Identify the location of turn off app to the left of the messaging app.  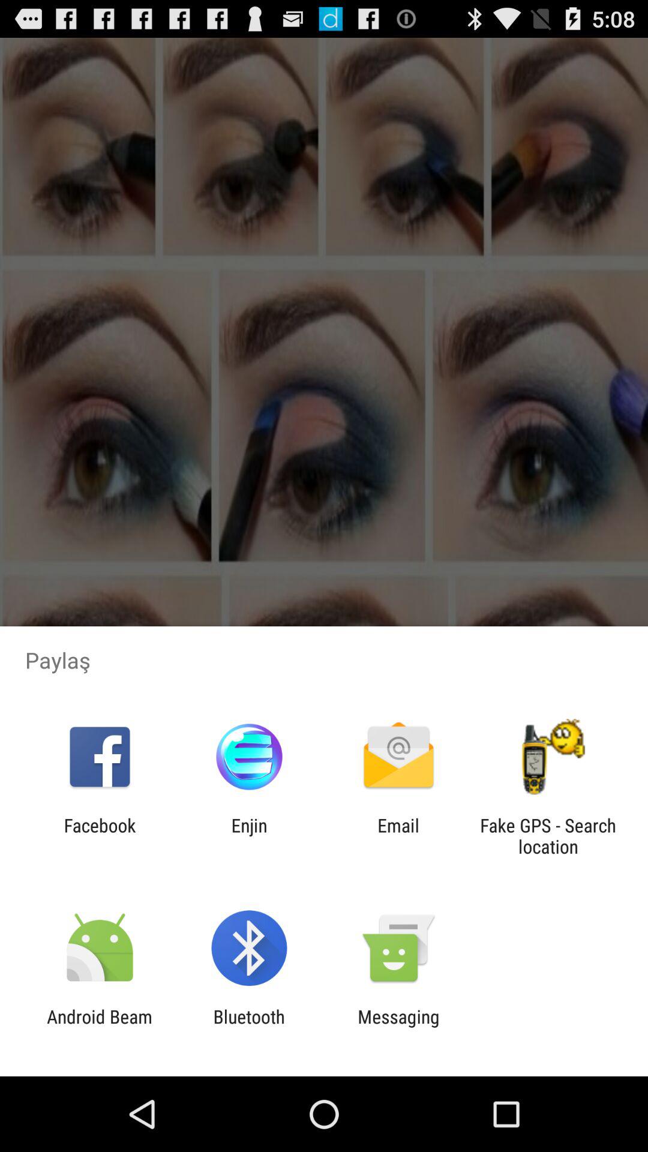
(248, 1027).